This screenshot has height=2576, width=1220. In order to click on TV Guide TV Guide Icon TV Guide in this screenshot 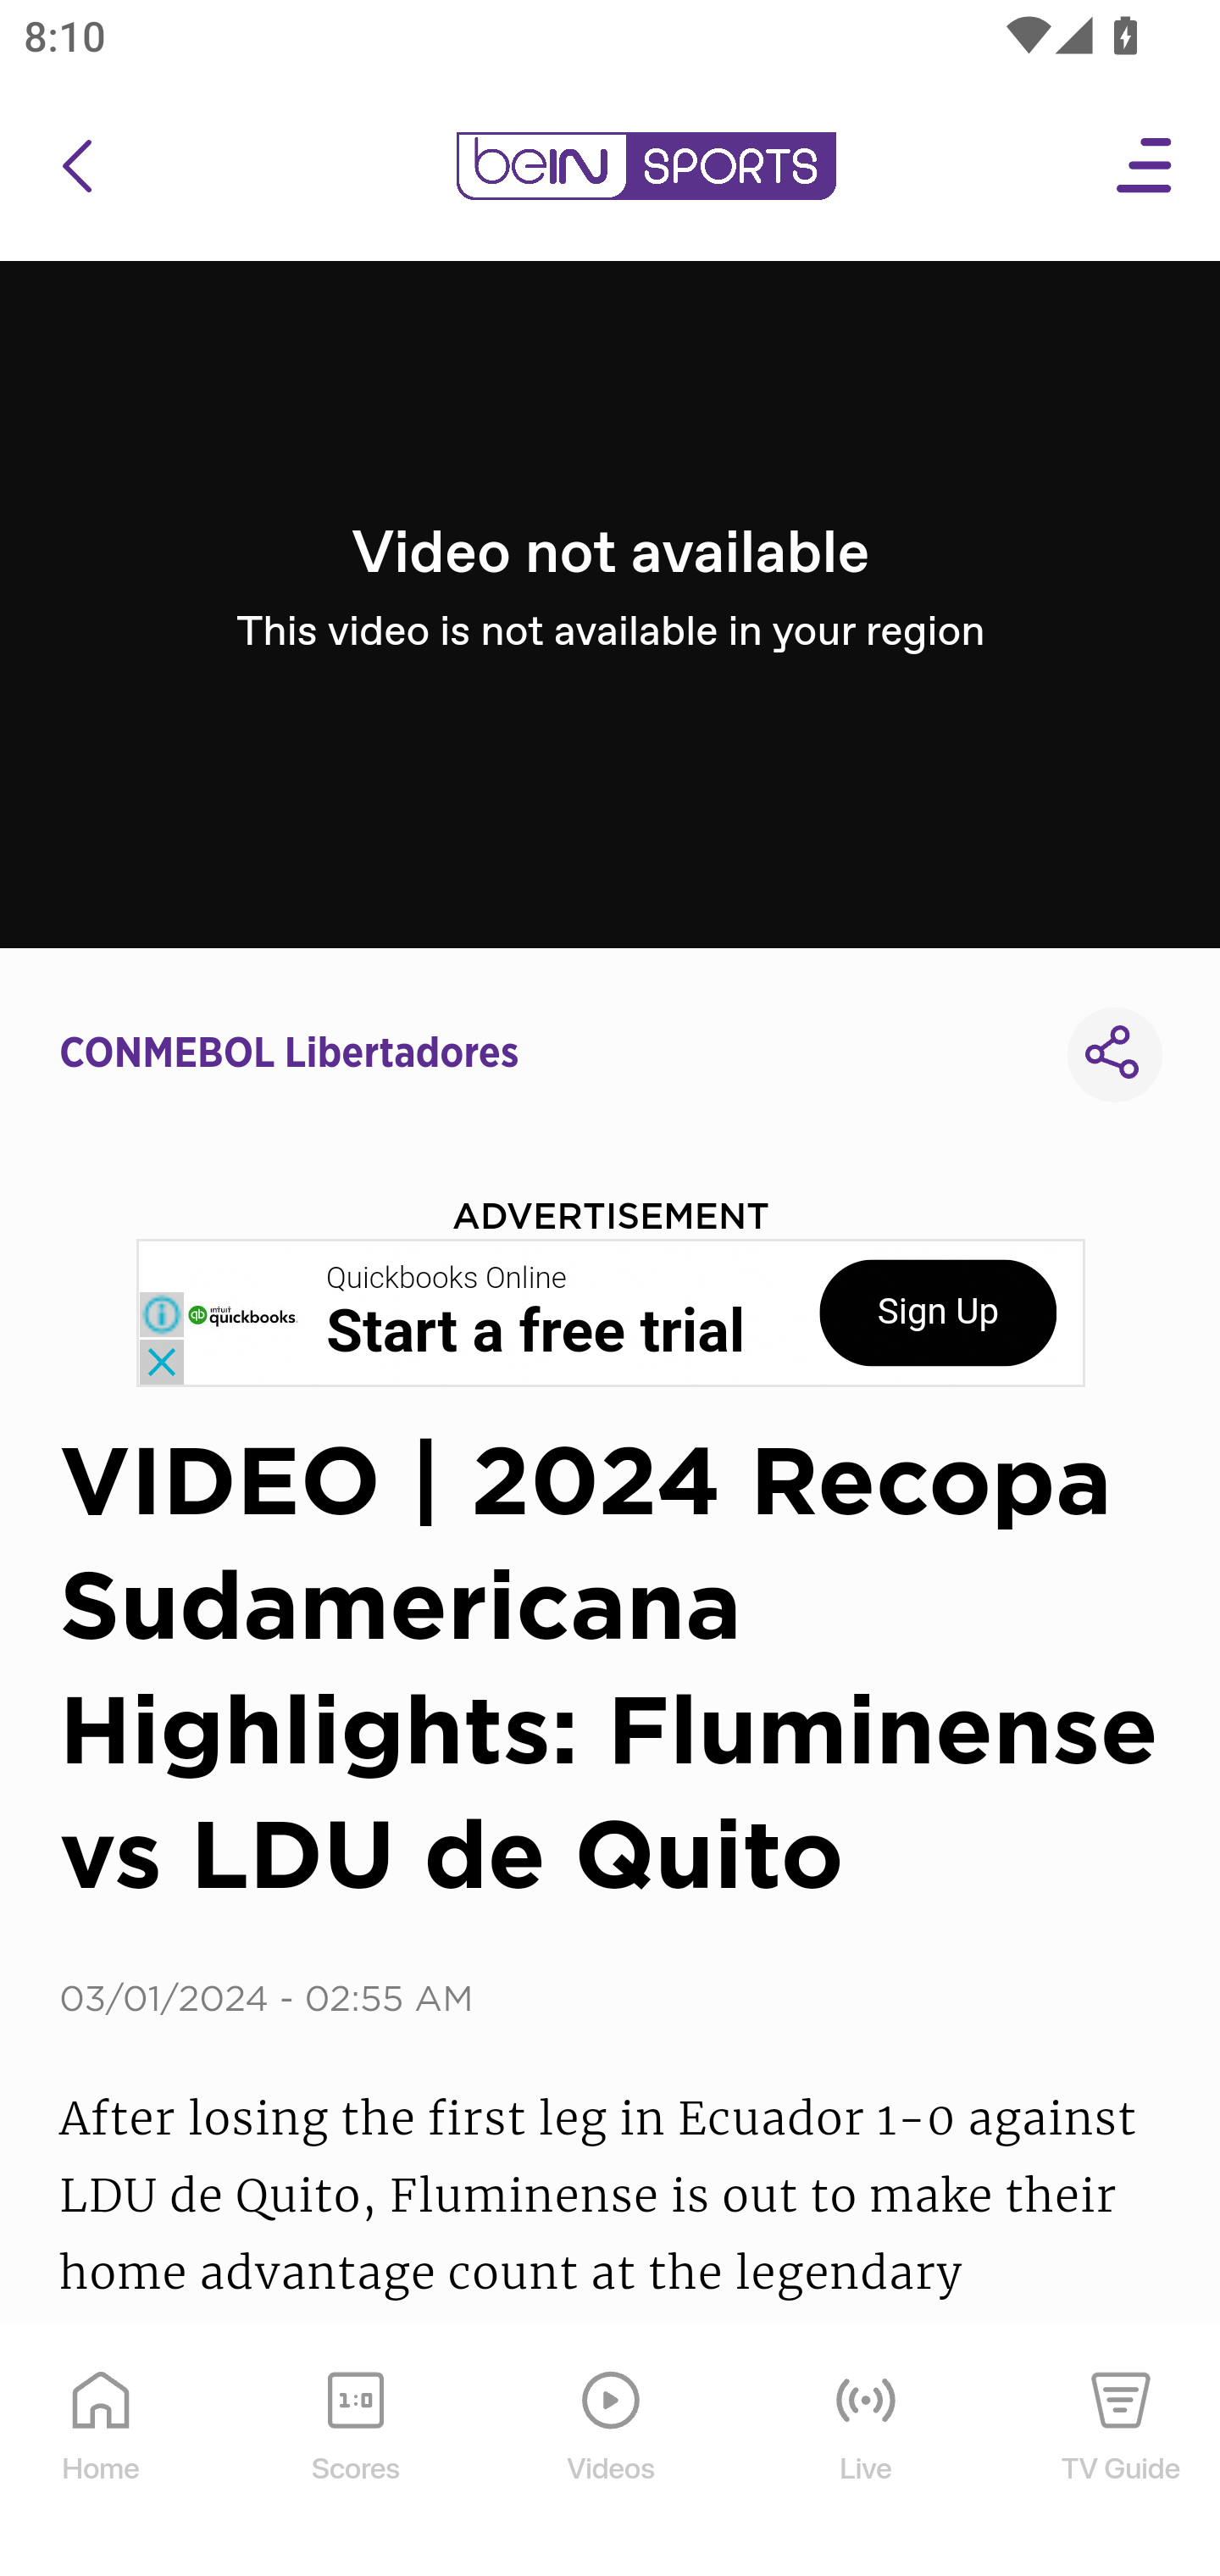, I will do `click(1122, 2451)`.